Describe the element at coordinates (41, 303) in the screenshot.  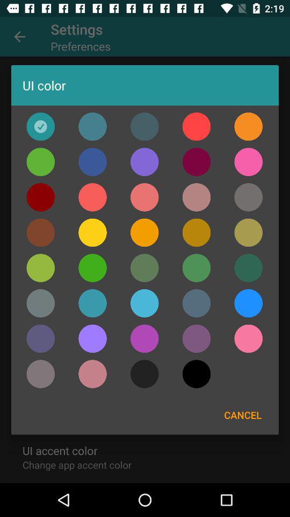
I see `choose color gray` at that location.